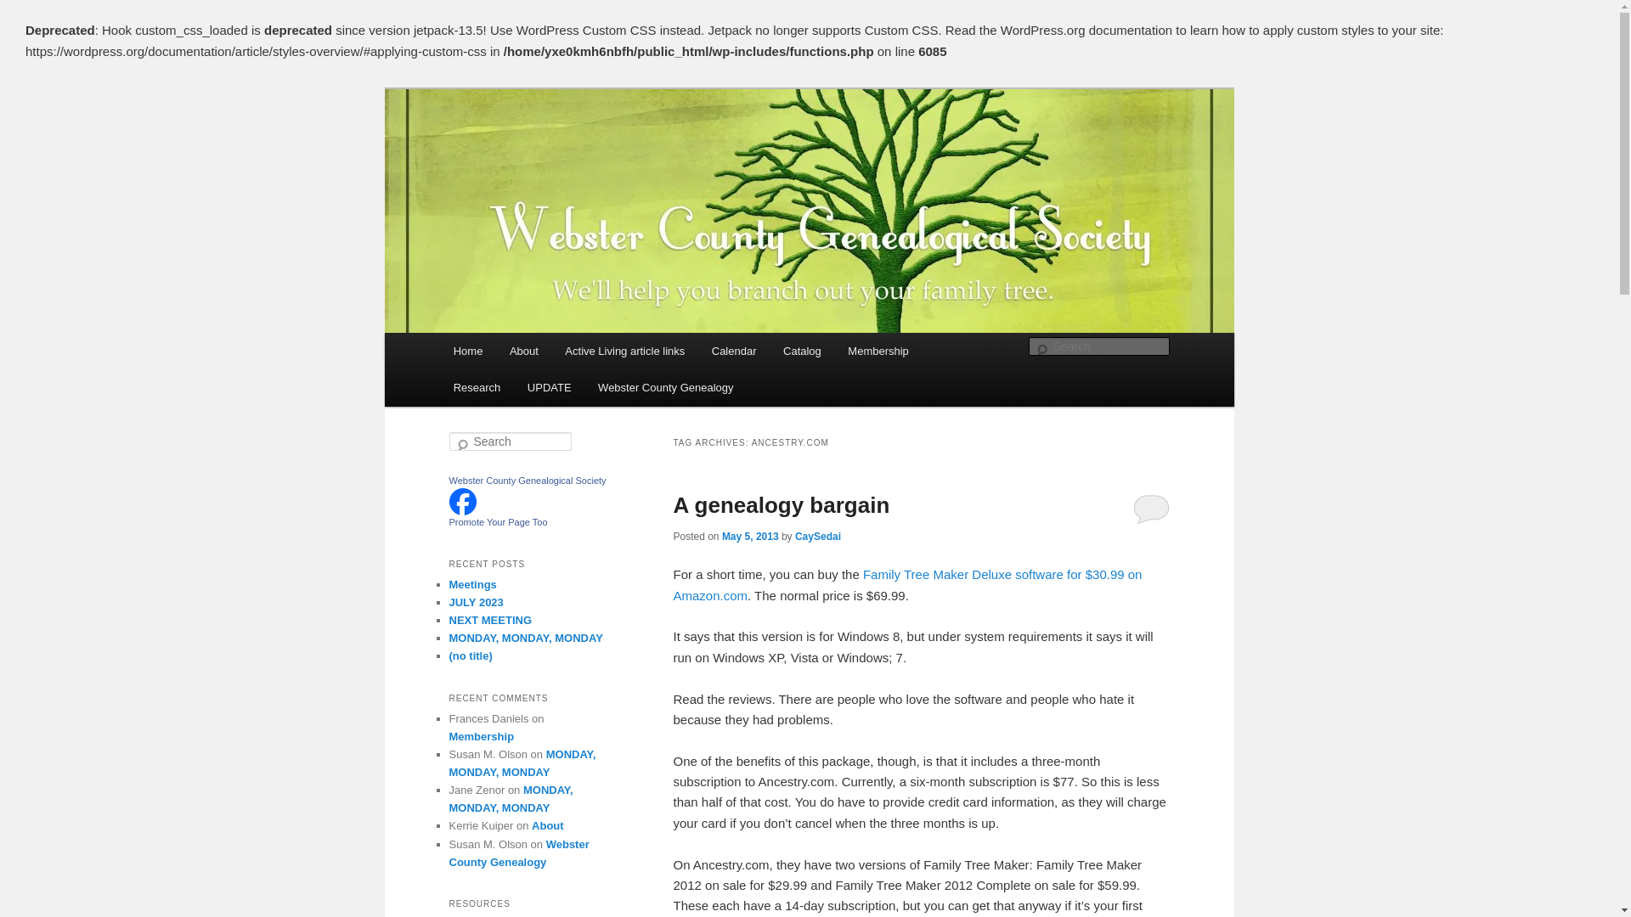 The image size is (1631, 917). What do you see at coordinates (751, 537) in the screenshot?
I see `May 5, 2013` at bounding box center [751, 537].